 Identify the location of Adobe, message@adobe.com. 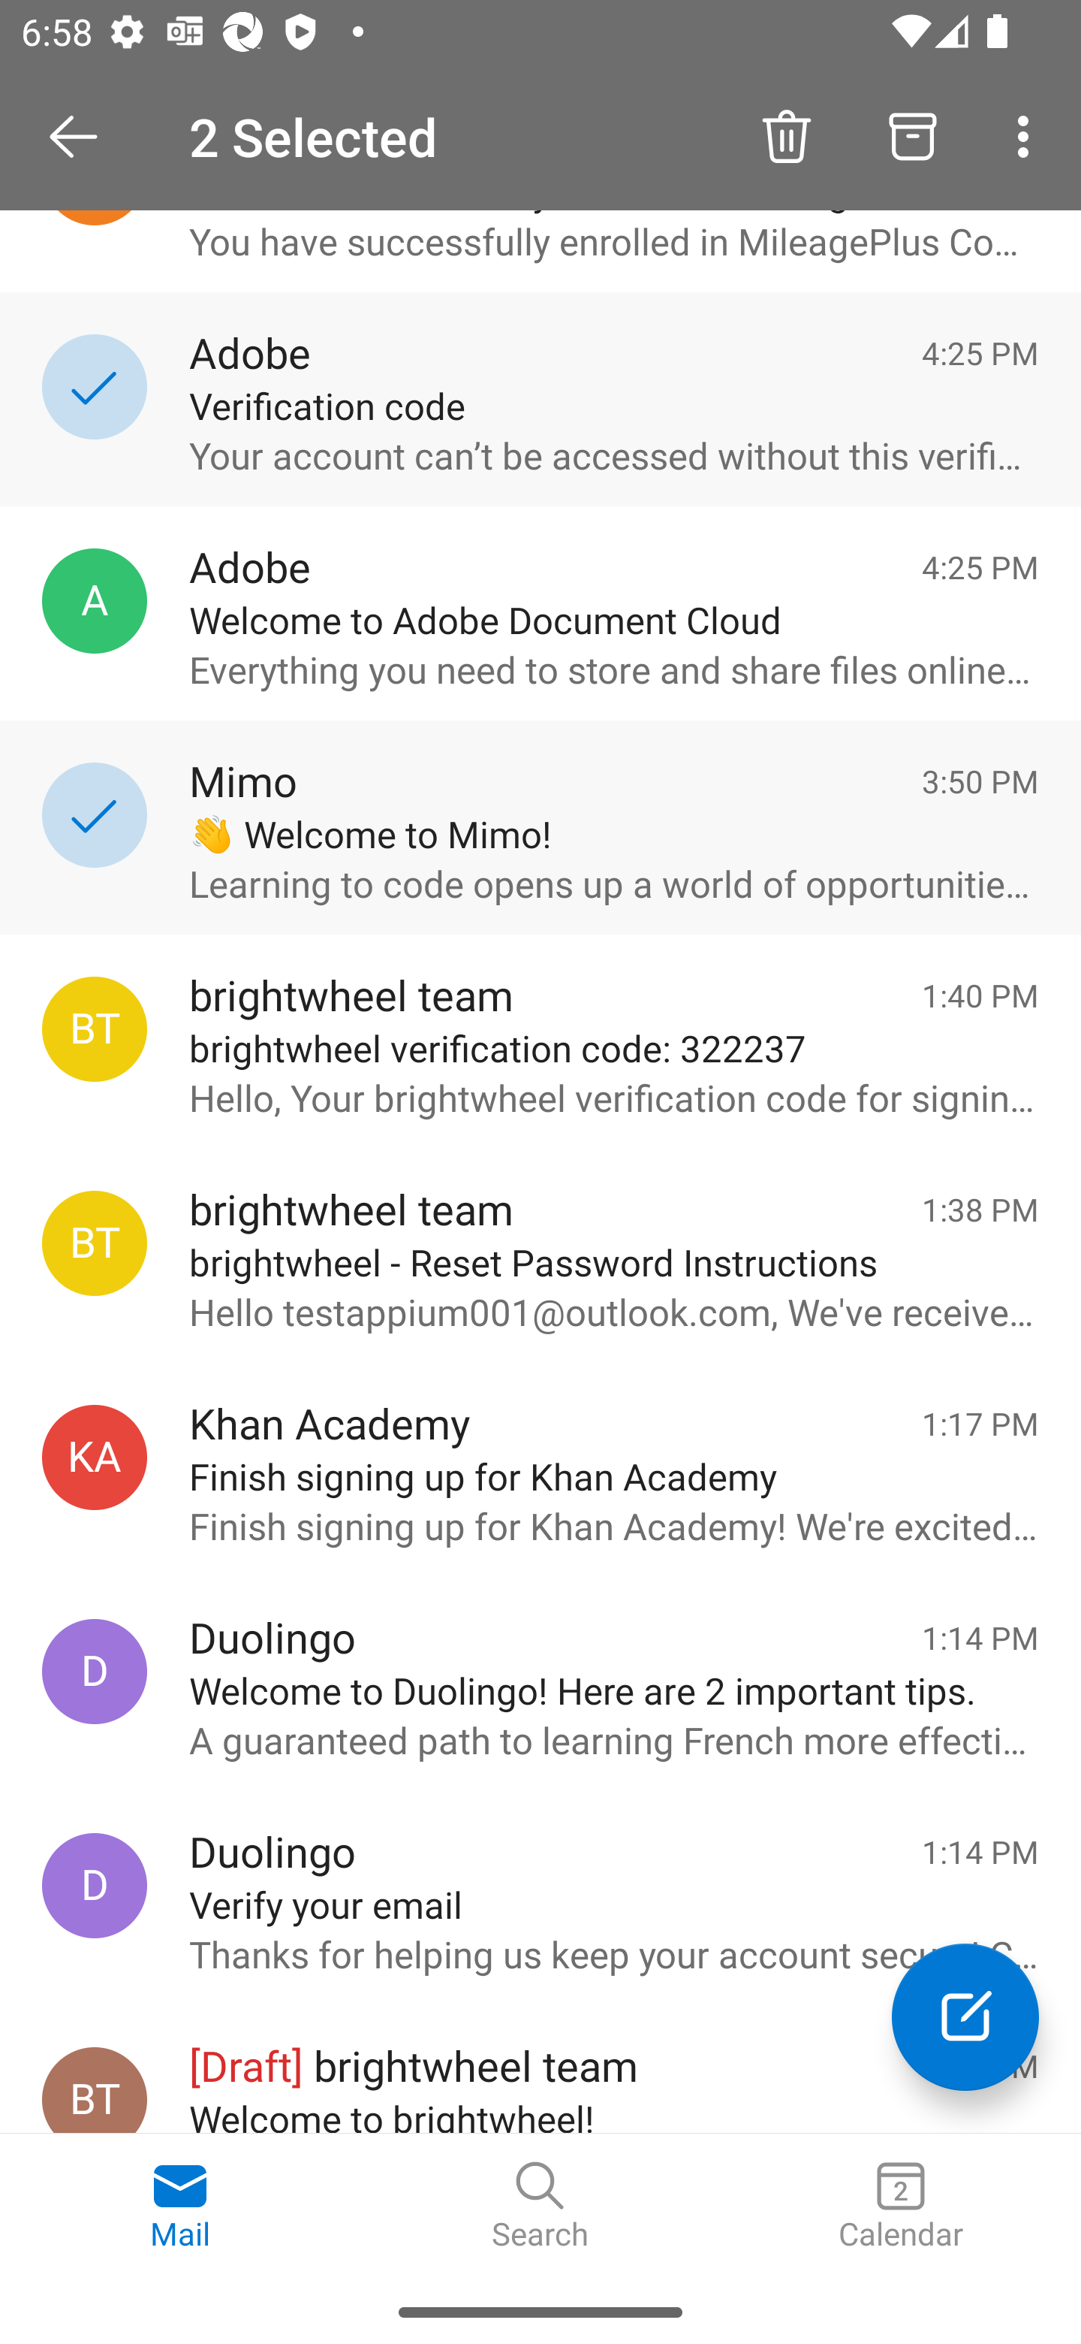
(95, 601).